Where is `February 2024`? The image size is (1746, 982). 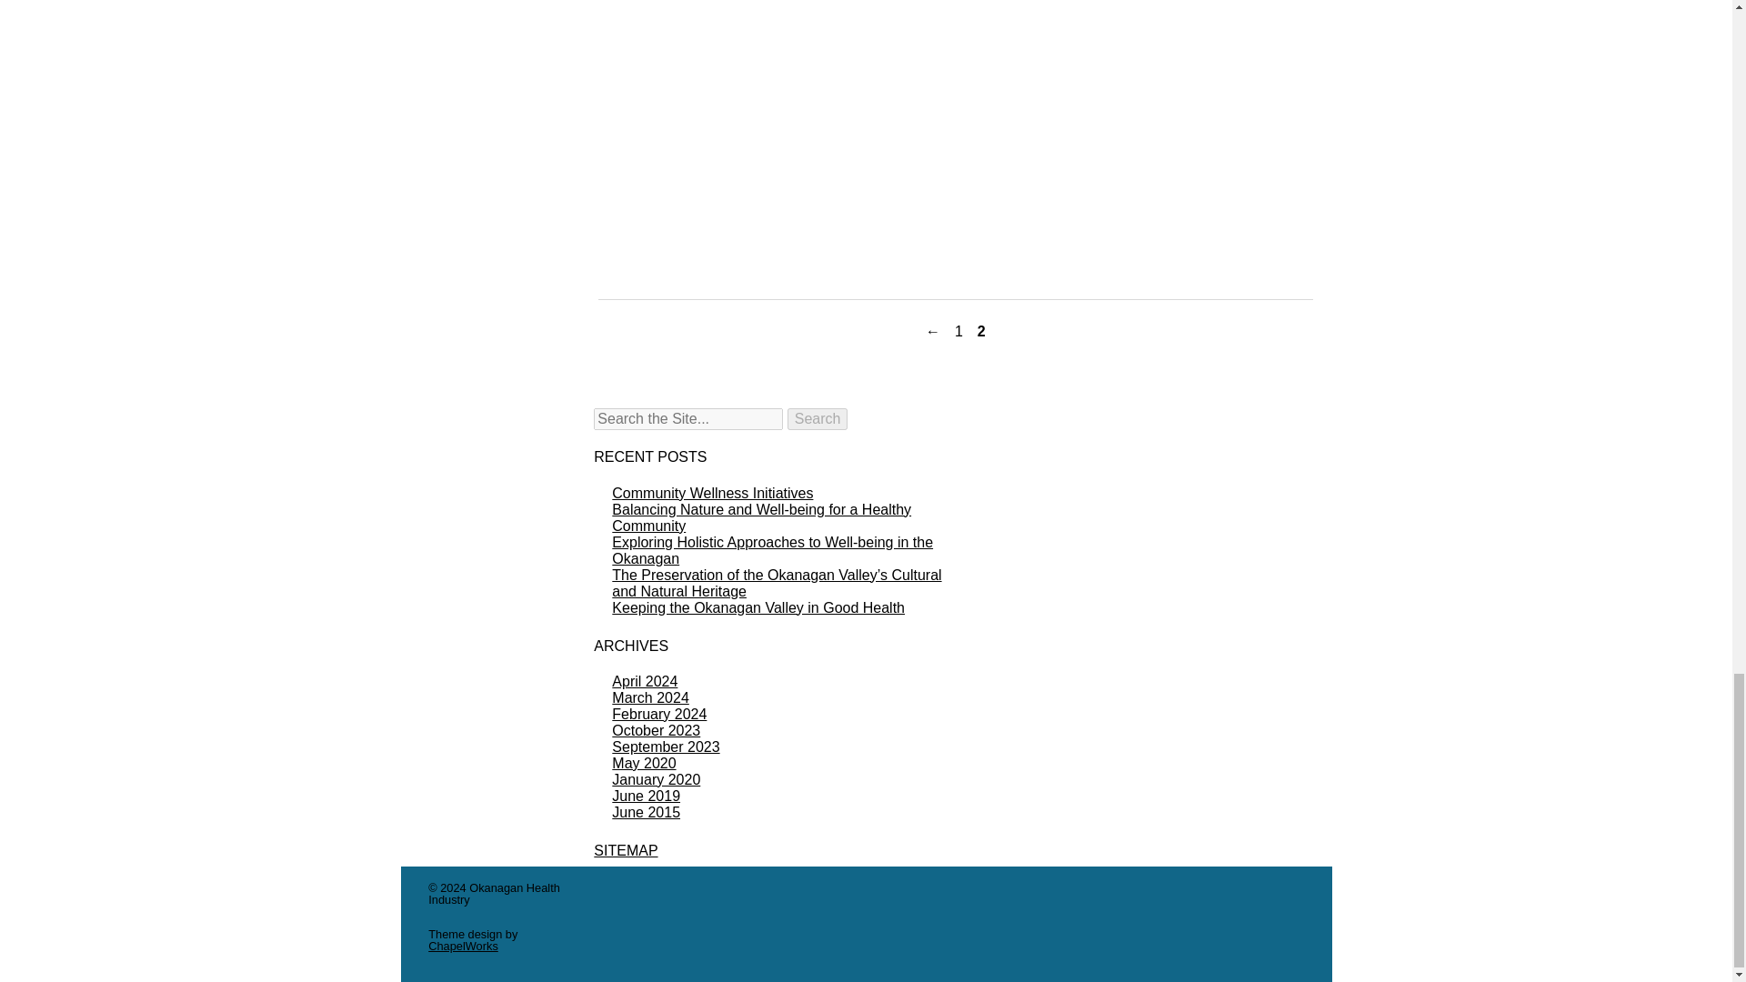
February 2024 is located at coordinates (659, 713).